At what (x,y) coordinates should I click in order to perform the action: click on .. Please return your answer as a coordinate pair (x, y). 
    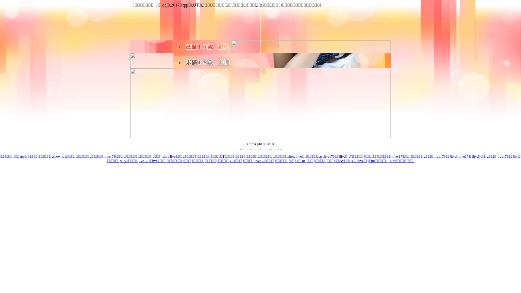
    Looking at the image, I should click on (259, 148).